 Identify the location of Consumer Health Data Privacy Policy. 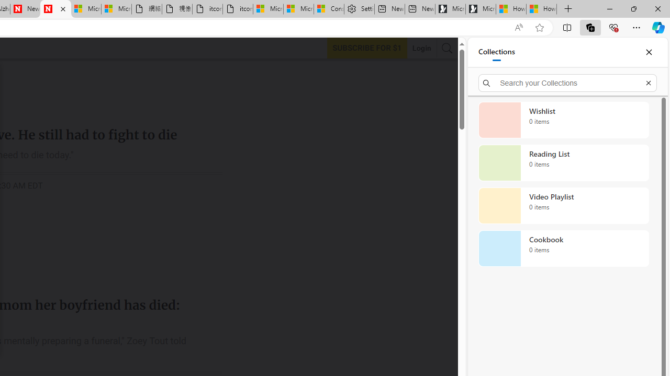
(329, 9).